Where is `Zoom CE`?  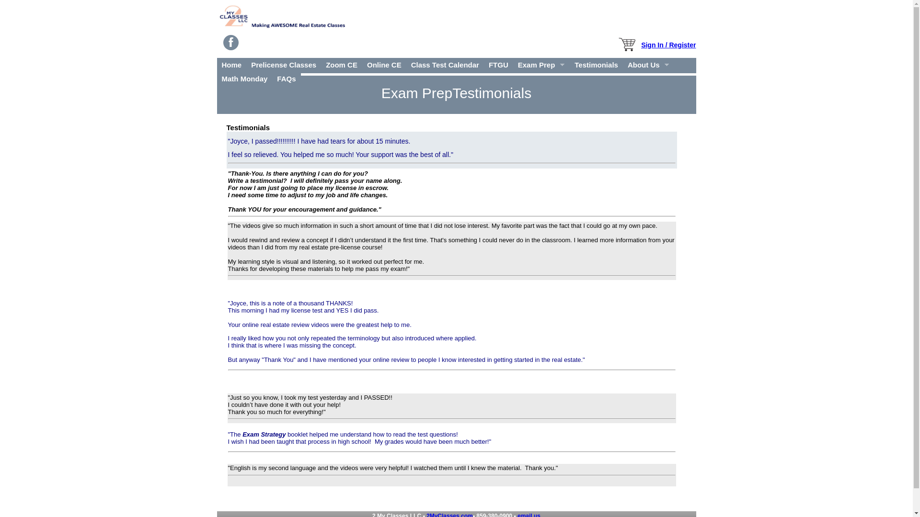
Zoom CE is located at coordinates (342, 65).